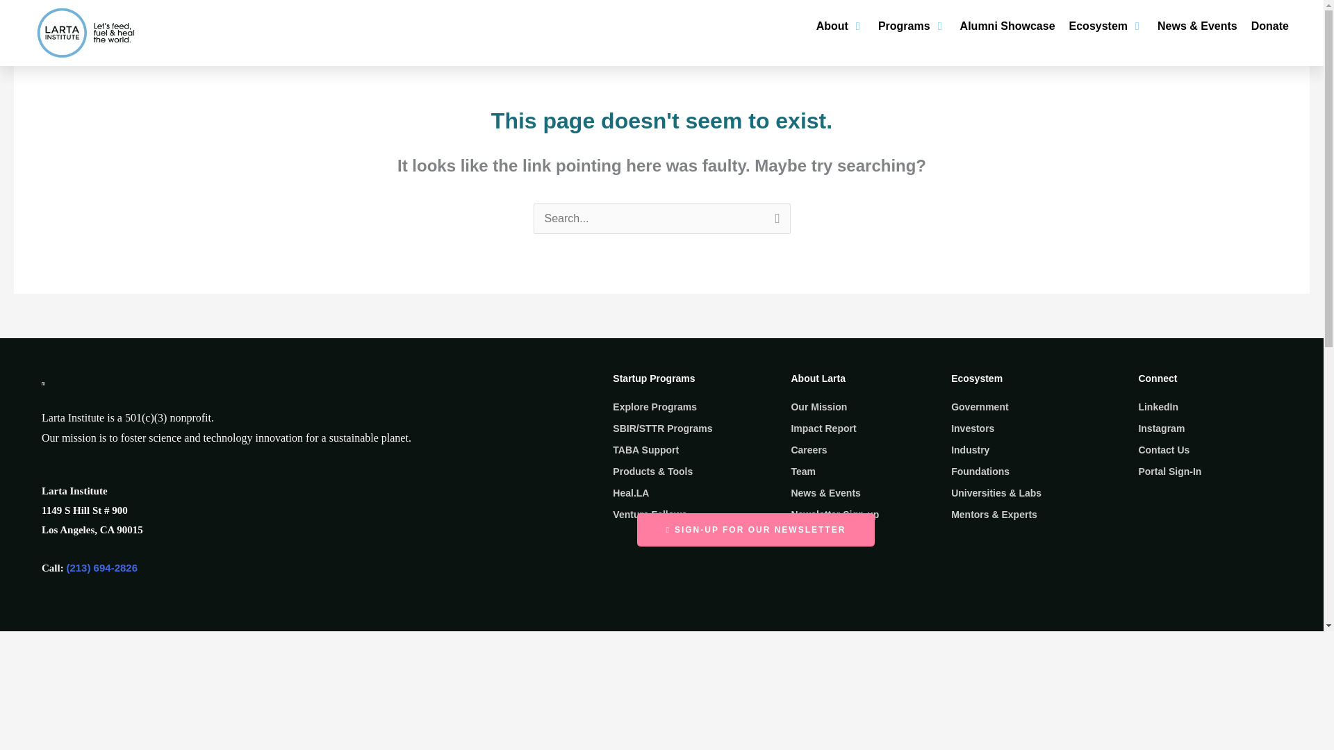 Image resolution: width=1334 pixels, height=750 pixels. I want to click on Programs, so click(903, 26).